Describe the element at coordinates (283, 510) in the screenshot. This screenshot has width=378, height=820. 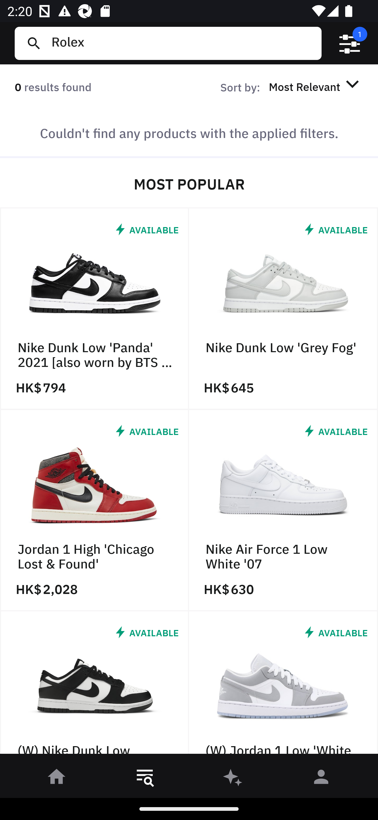
I see ` AVAILABLE Nike Air Force 1 Low White '07 HK$ 630` at that location.